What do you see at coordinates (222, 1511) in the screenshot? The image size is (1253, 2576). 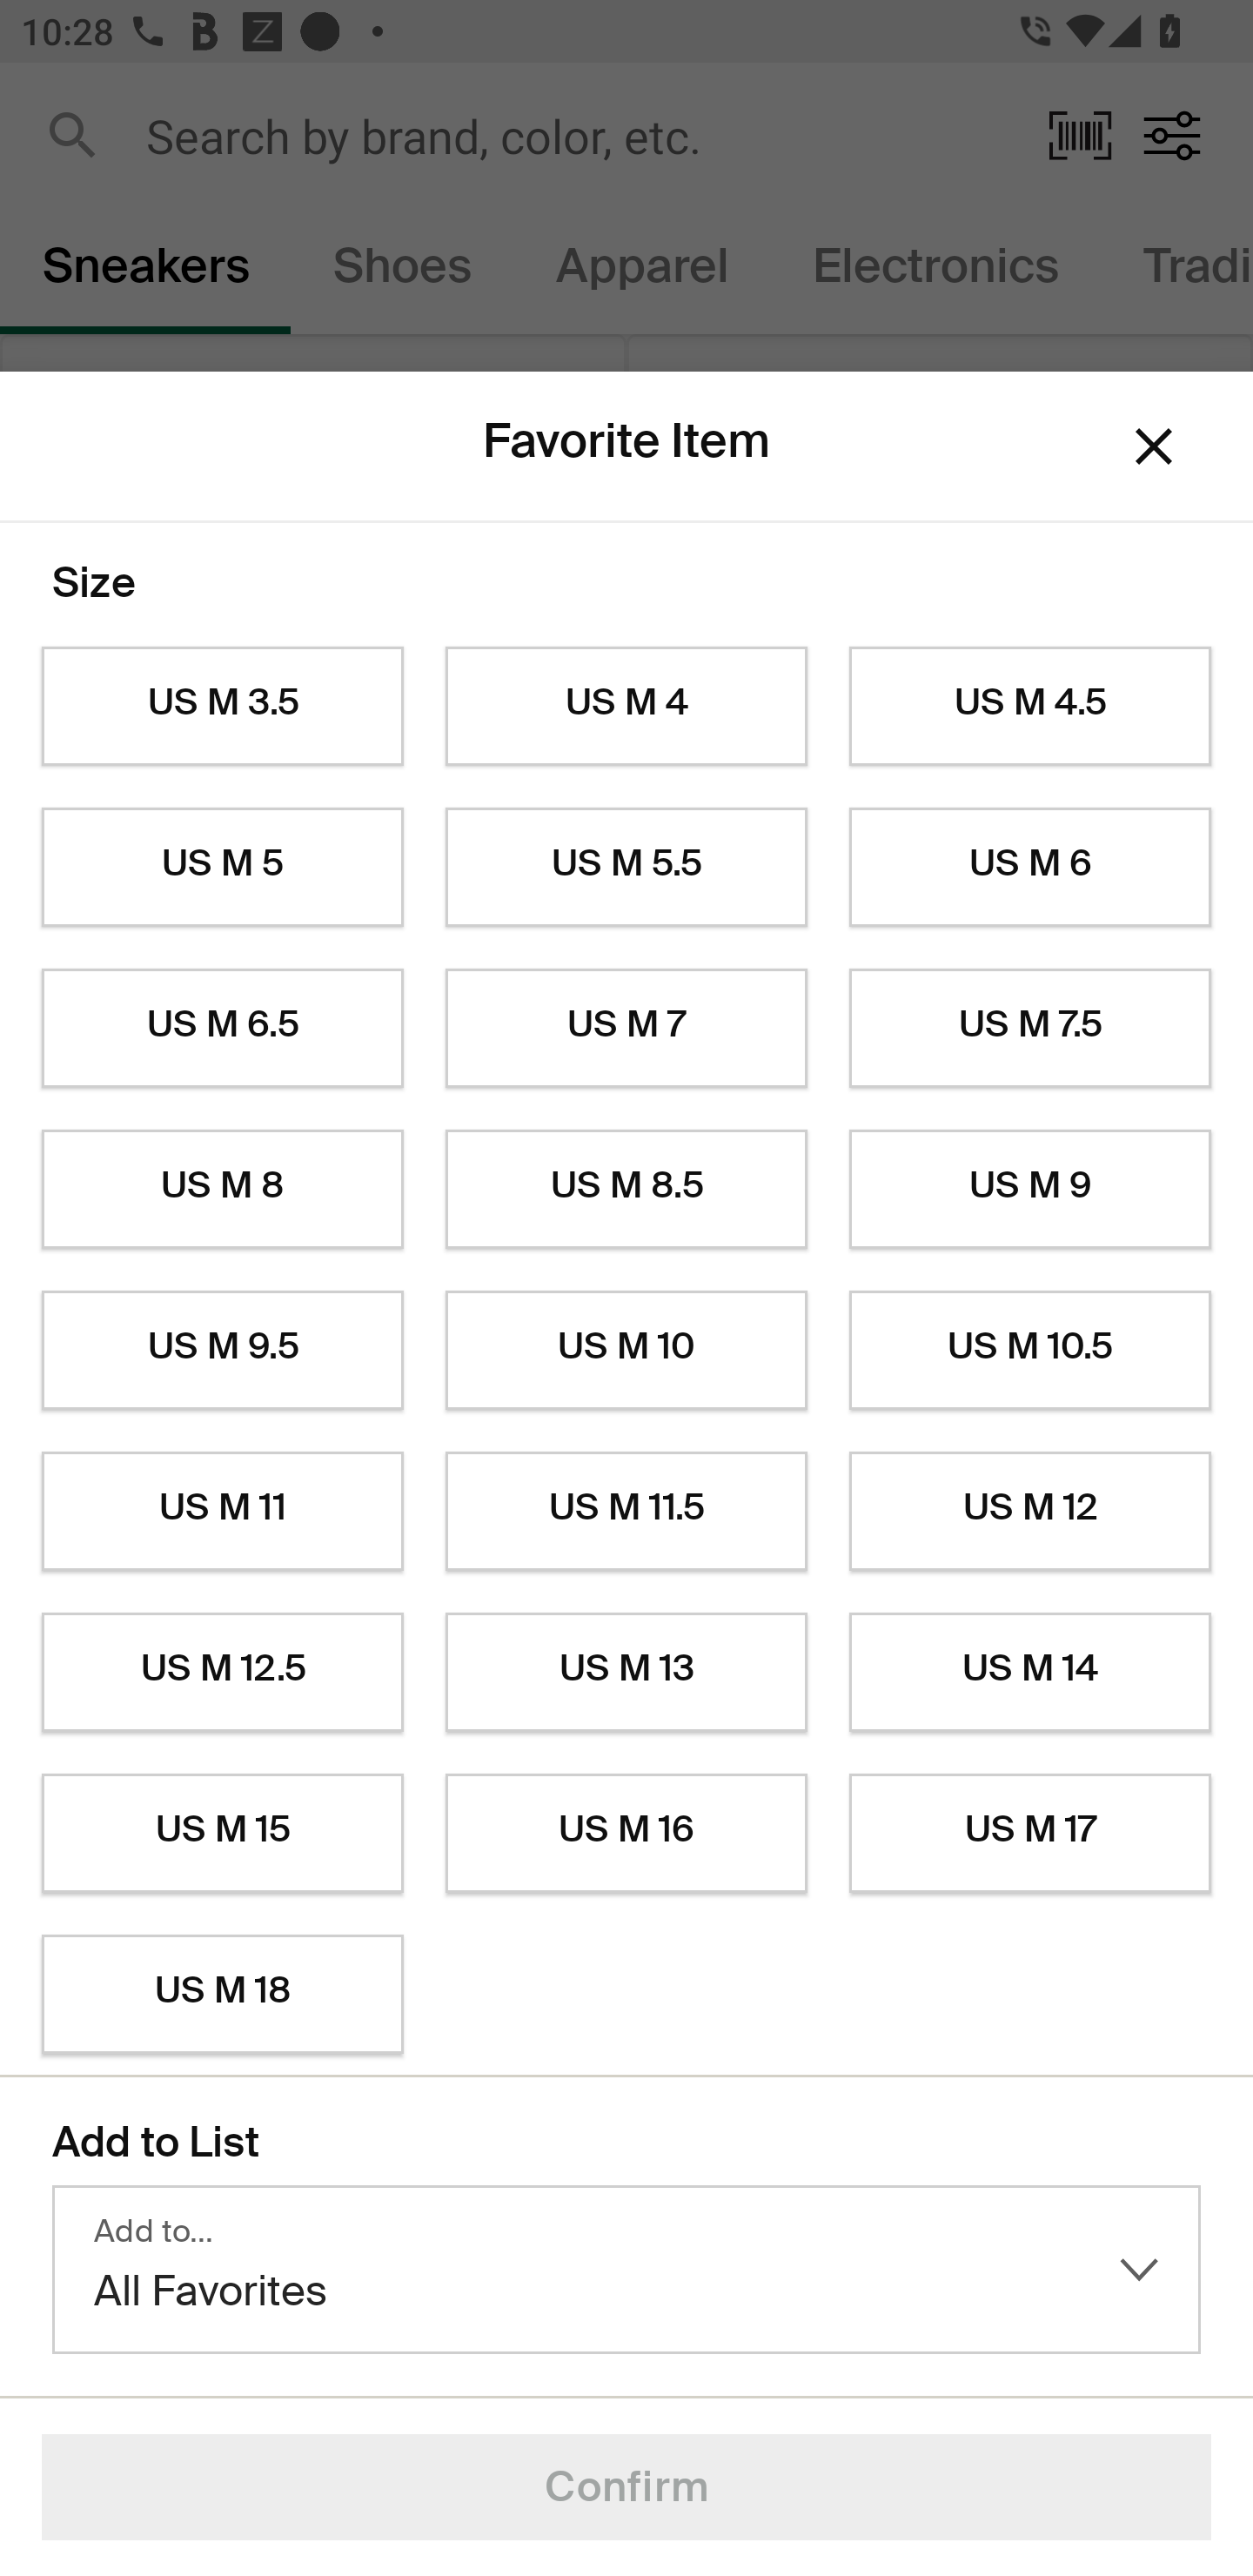 I see `US M 11` at bounding box center [222, 1511].